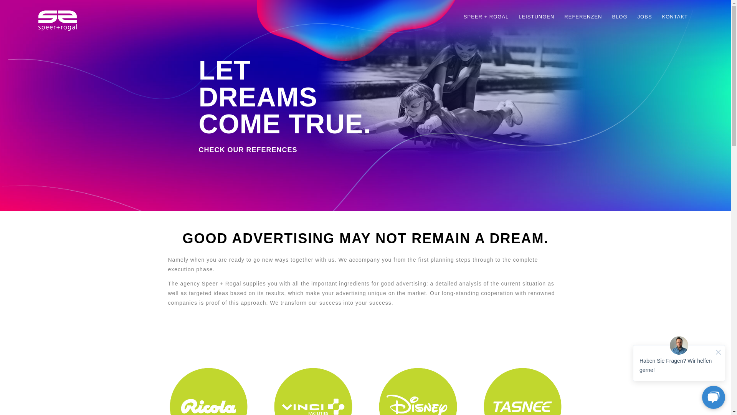  What do you see at coordinates (675, 17) in the screenshot?
I see `KONTAKT` at bounding box center [675, 17].